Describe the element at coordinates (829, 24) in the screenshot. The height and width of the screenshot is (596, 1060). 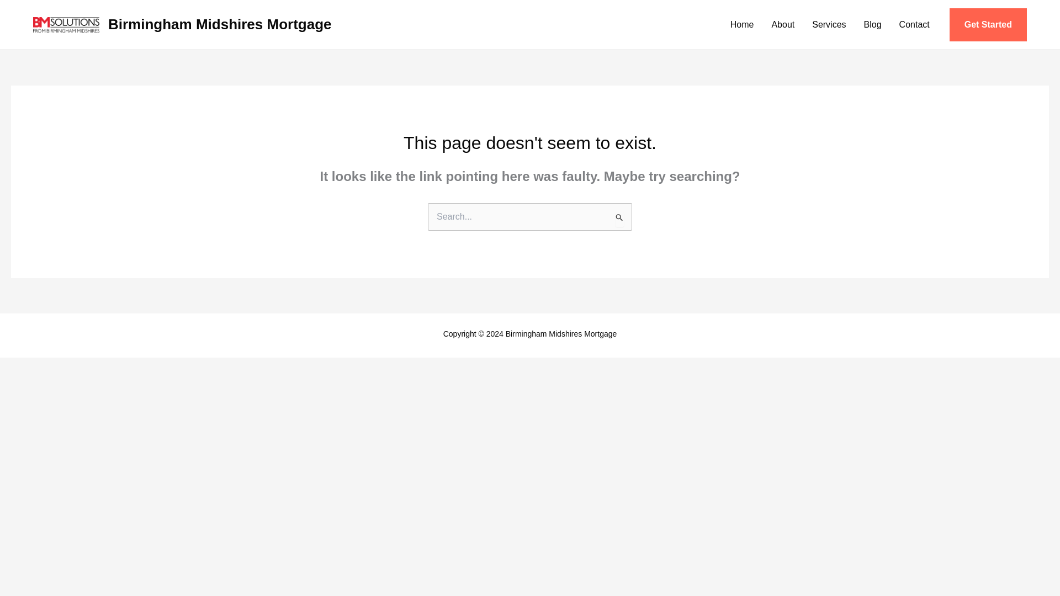
I see `Services` at that location.